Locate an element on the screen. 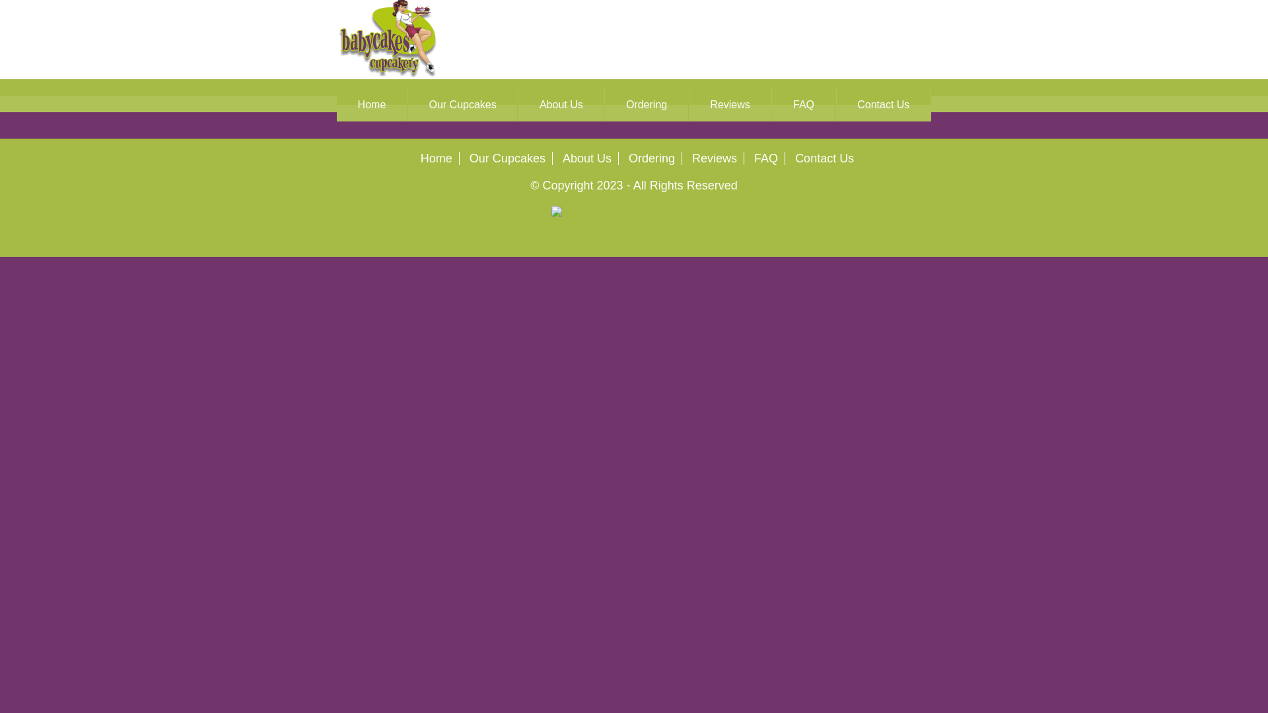 The image size is (1268, 713). Contact Us is located at coordinates (884, 105).